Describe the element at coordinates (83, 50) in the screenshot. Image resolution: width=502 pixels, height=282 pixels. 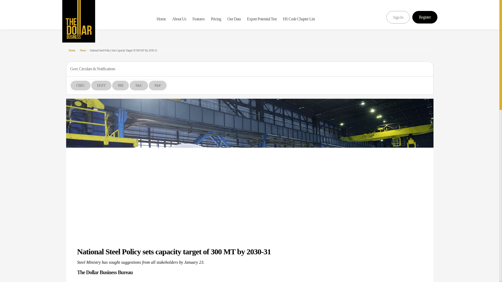
I see `News` at that location.